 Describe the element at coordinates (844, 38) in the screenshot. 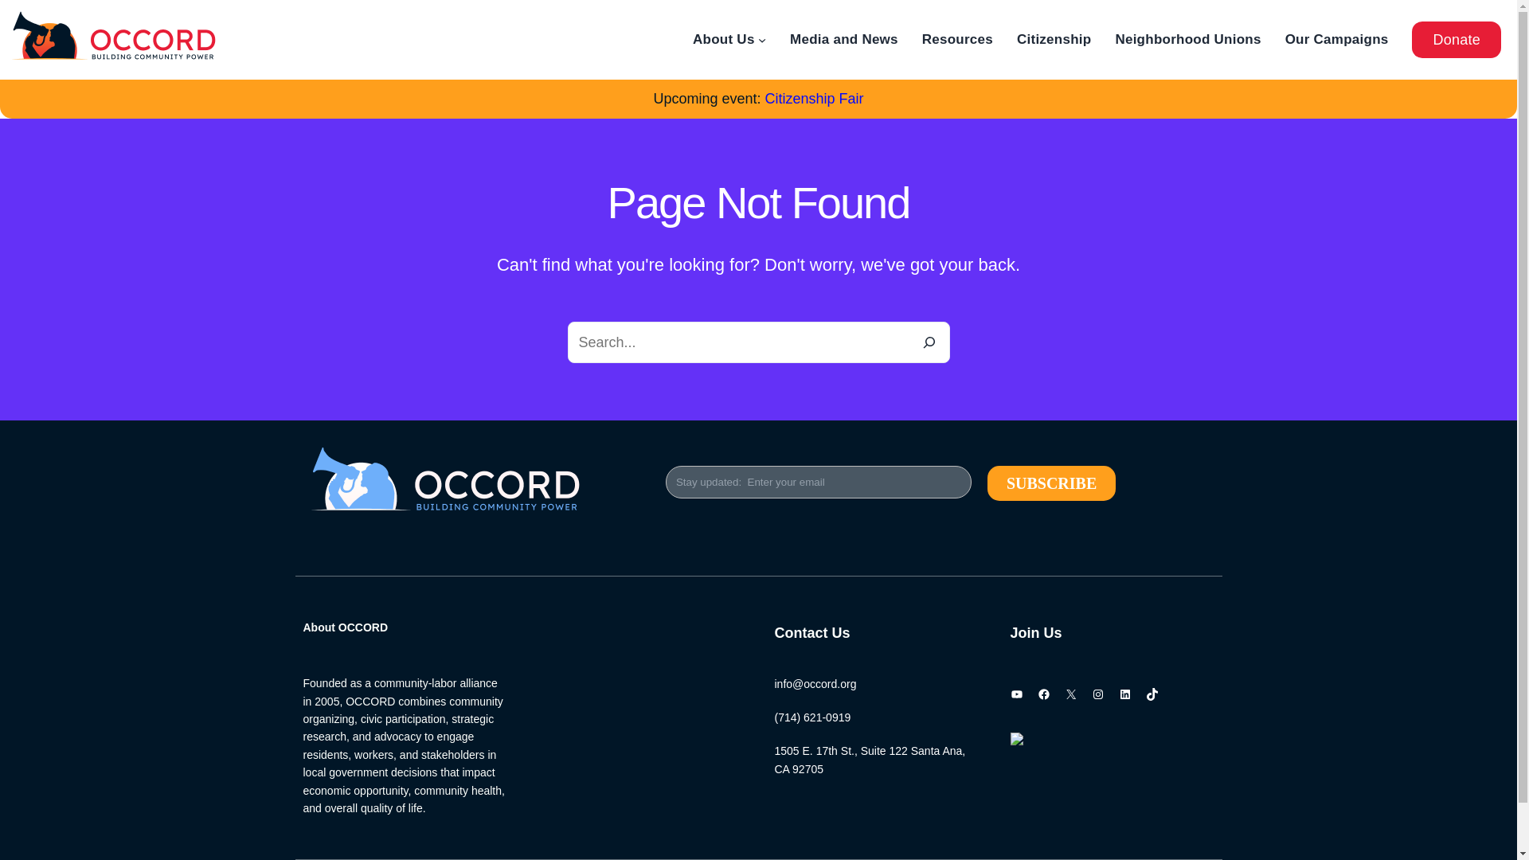

I see `Media and News` at that location.